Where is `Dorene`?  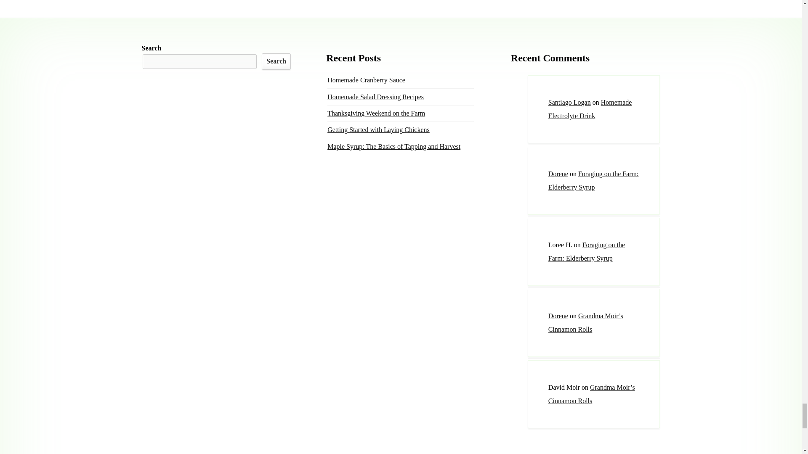
Dorene is located at coordinates (558, 316).